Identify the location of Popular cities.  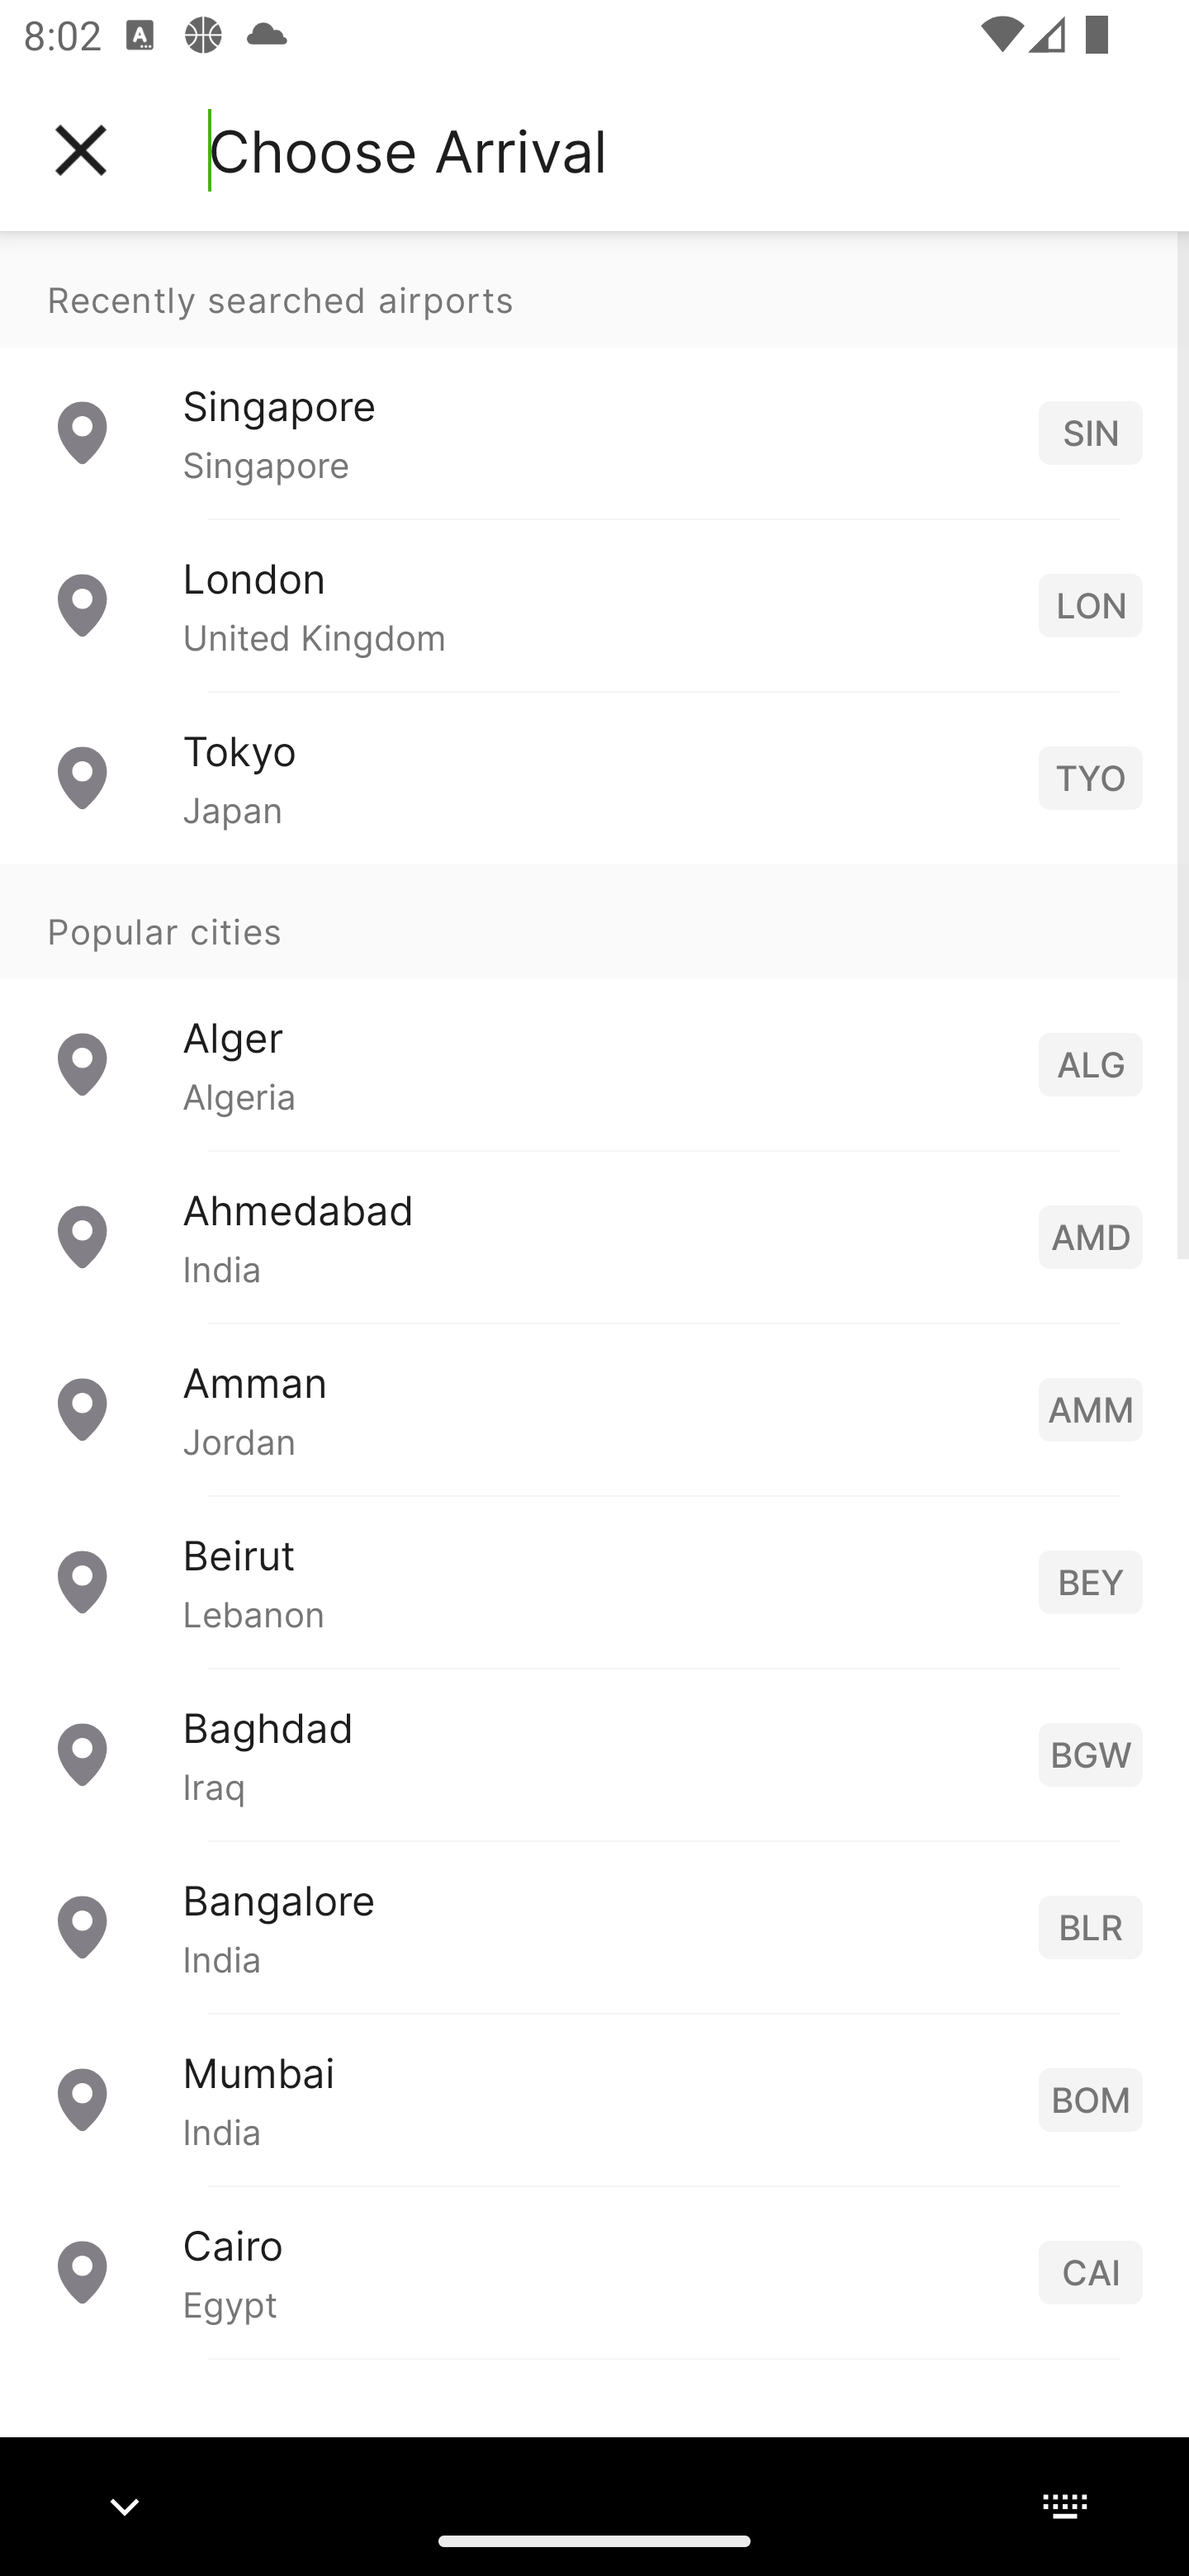
(594, 921).